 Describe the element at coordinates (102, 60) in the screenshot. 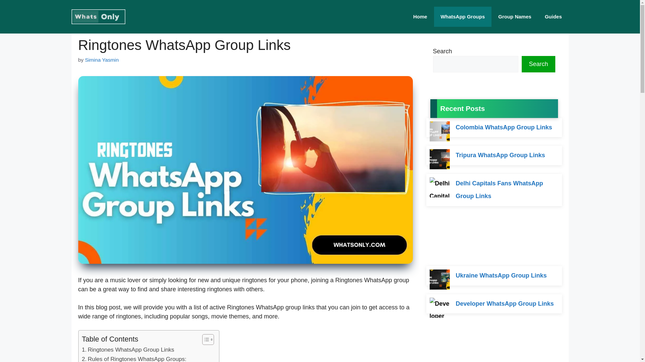

I see `Simina Yasmin` at that location.